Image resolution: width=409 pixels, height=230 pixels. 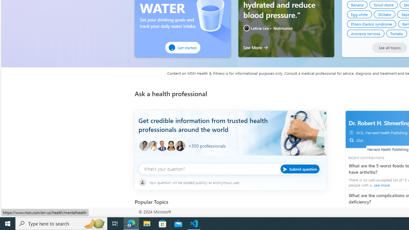 I want to click on Health professional icon, so click(x=144, y=146).